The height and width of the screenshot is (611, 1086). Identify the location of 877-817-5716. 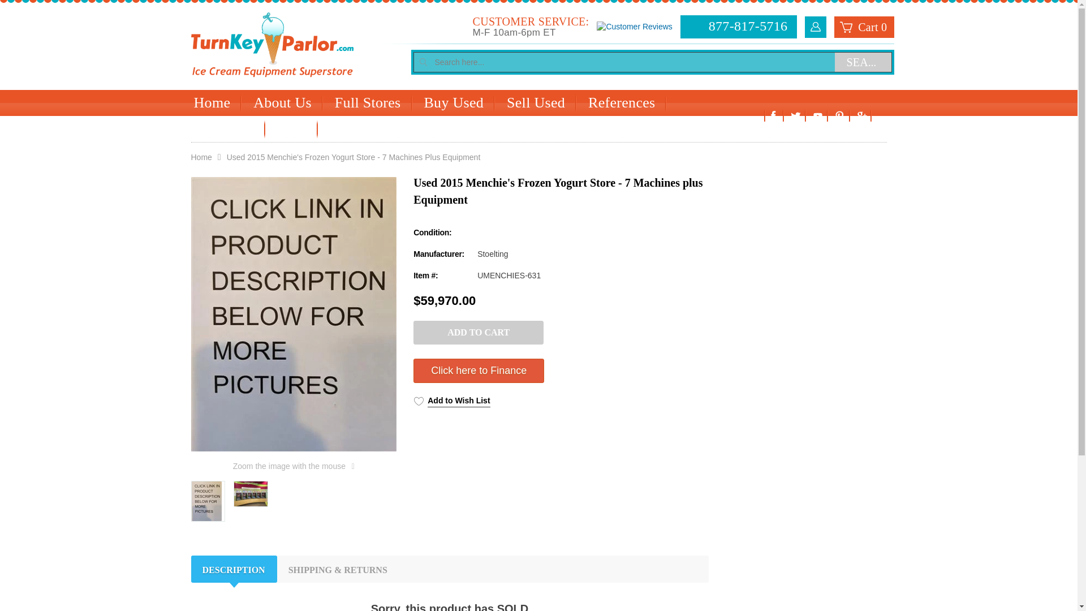
(739, 26).